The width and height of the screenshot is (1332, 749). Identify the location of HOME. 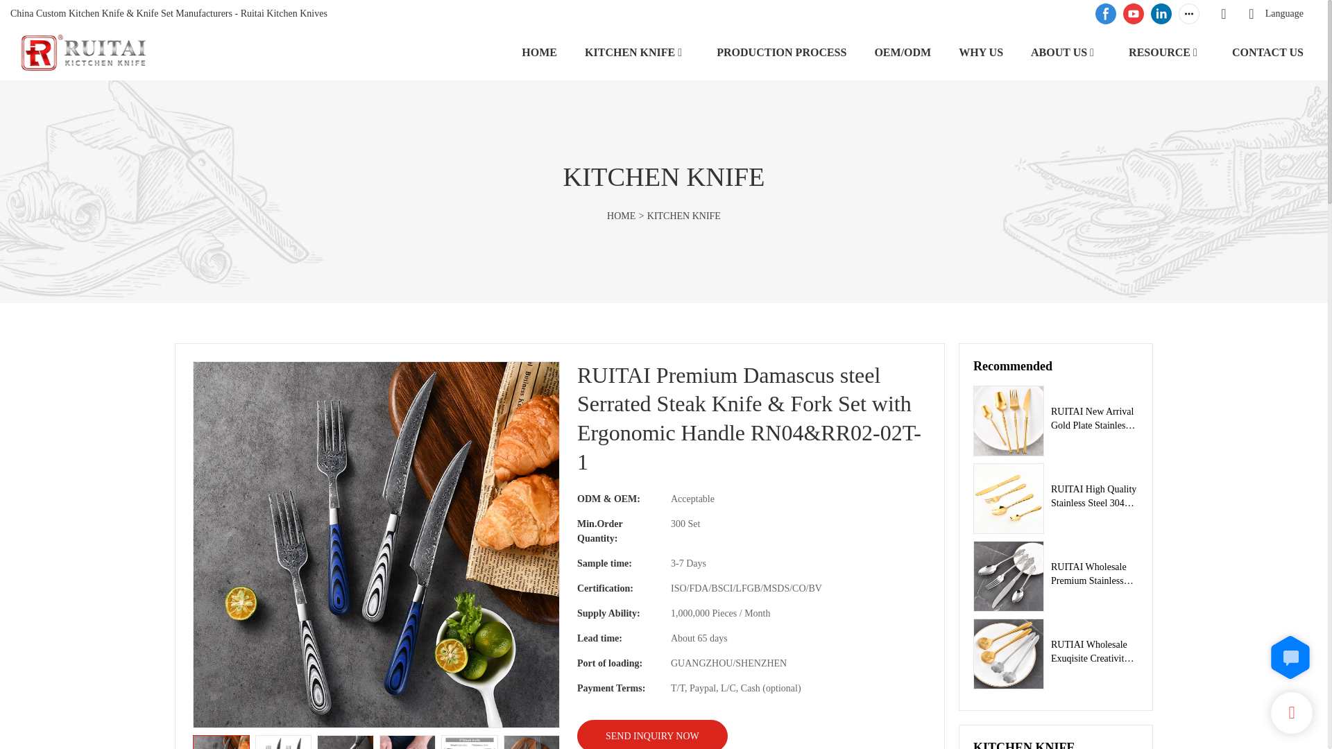
(621, 215).